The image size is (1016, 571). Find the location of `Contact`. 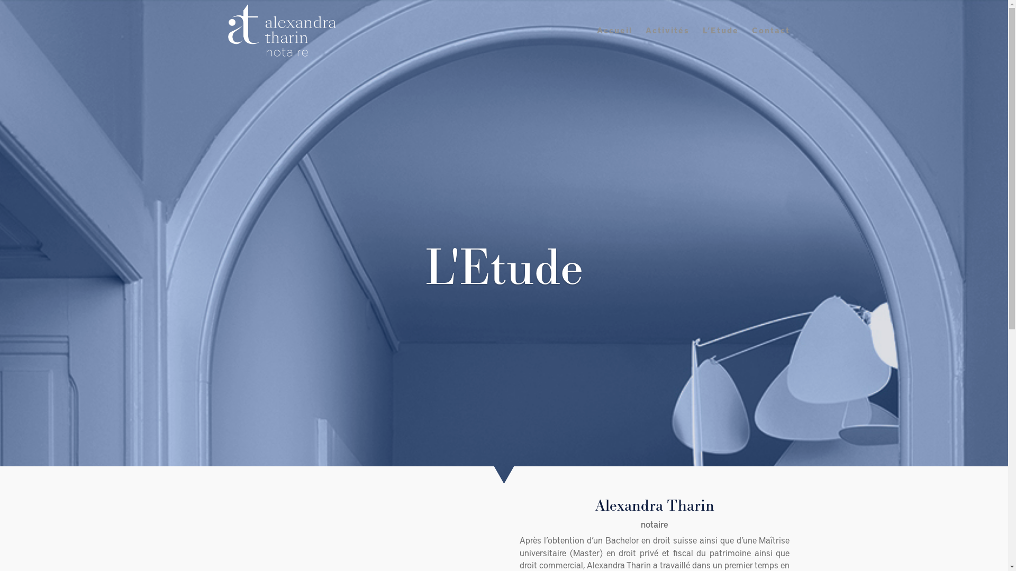

Contact is located at coordinates (770, 43).